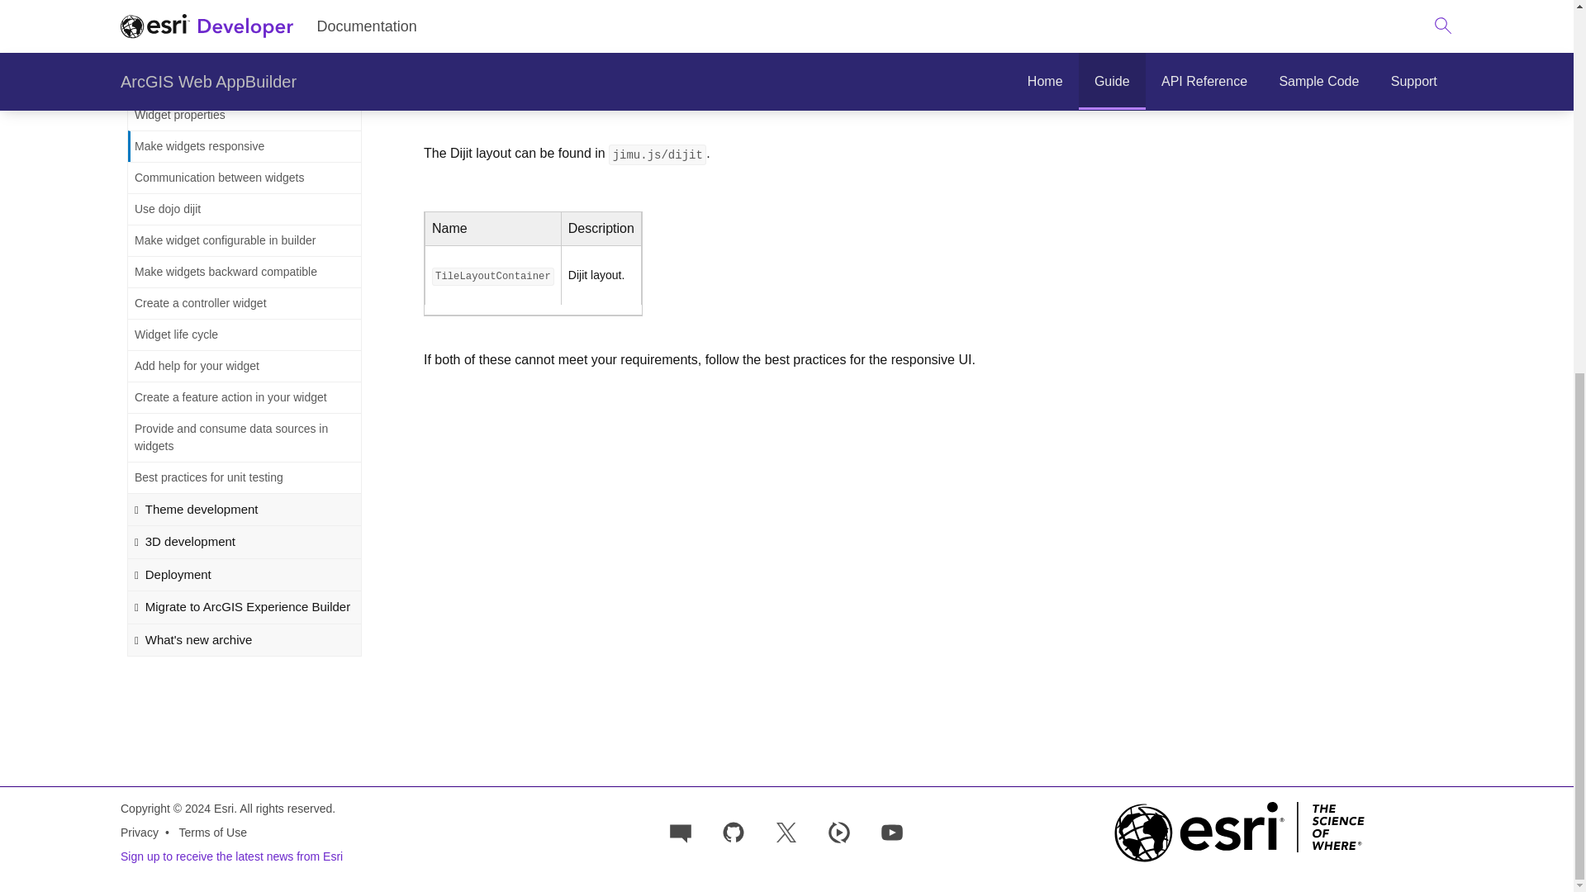  I want to click on Esri Developers on X, so click(786, 831).